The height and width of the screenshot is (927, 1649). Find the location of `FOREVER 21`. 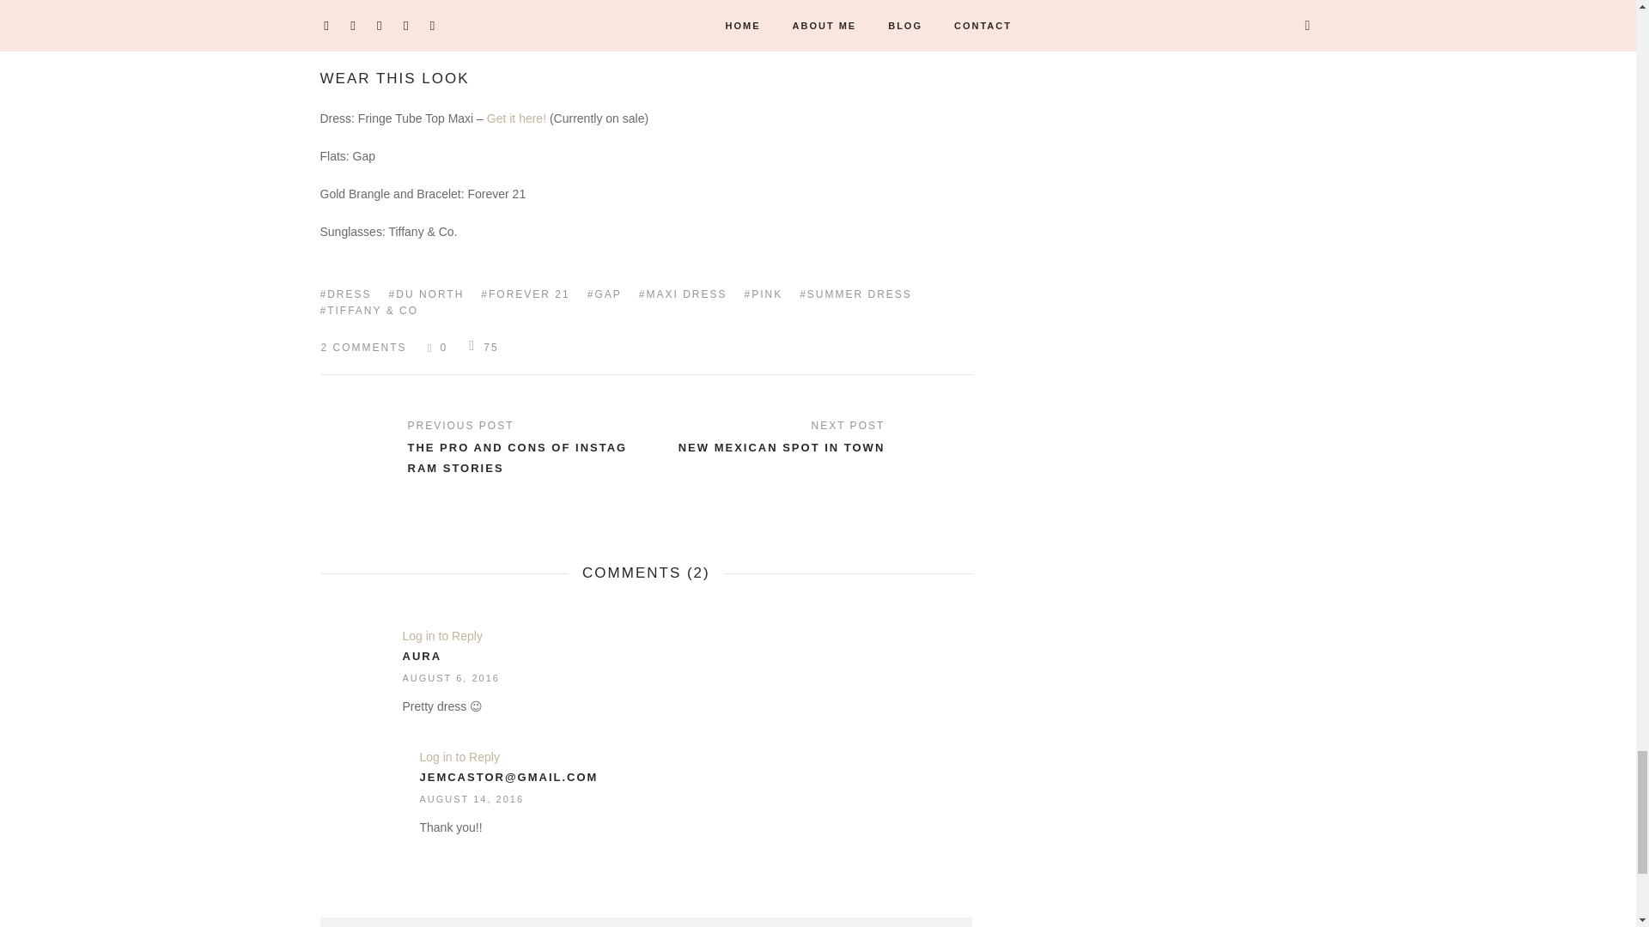

FOREVER 21 is located at coordinates (525, 294).